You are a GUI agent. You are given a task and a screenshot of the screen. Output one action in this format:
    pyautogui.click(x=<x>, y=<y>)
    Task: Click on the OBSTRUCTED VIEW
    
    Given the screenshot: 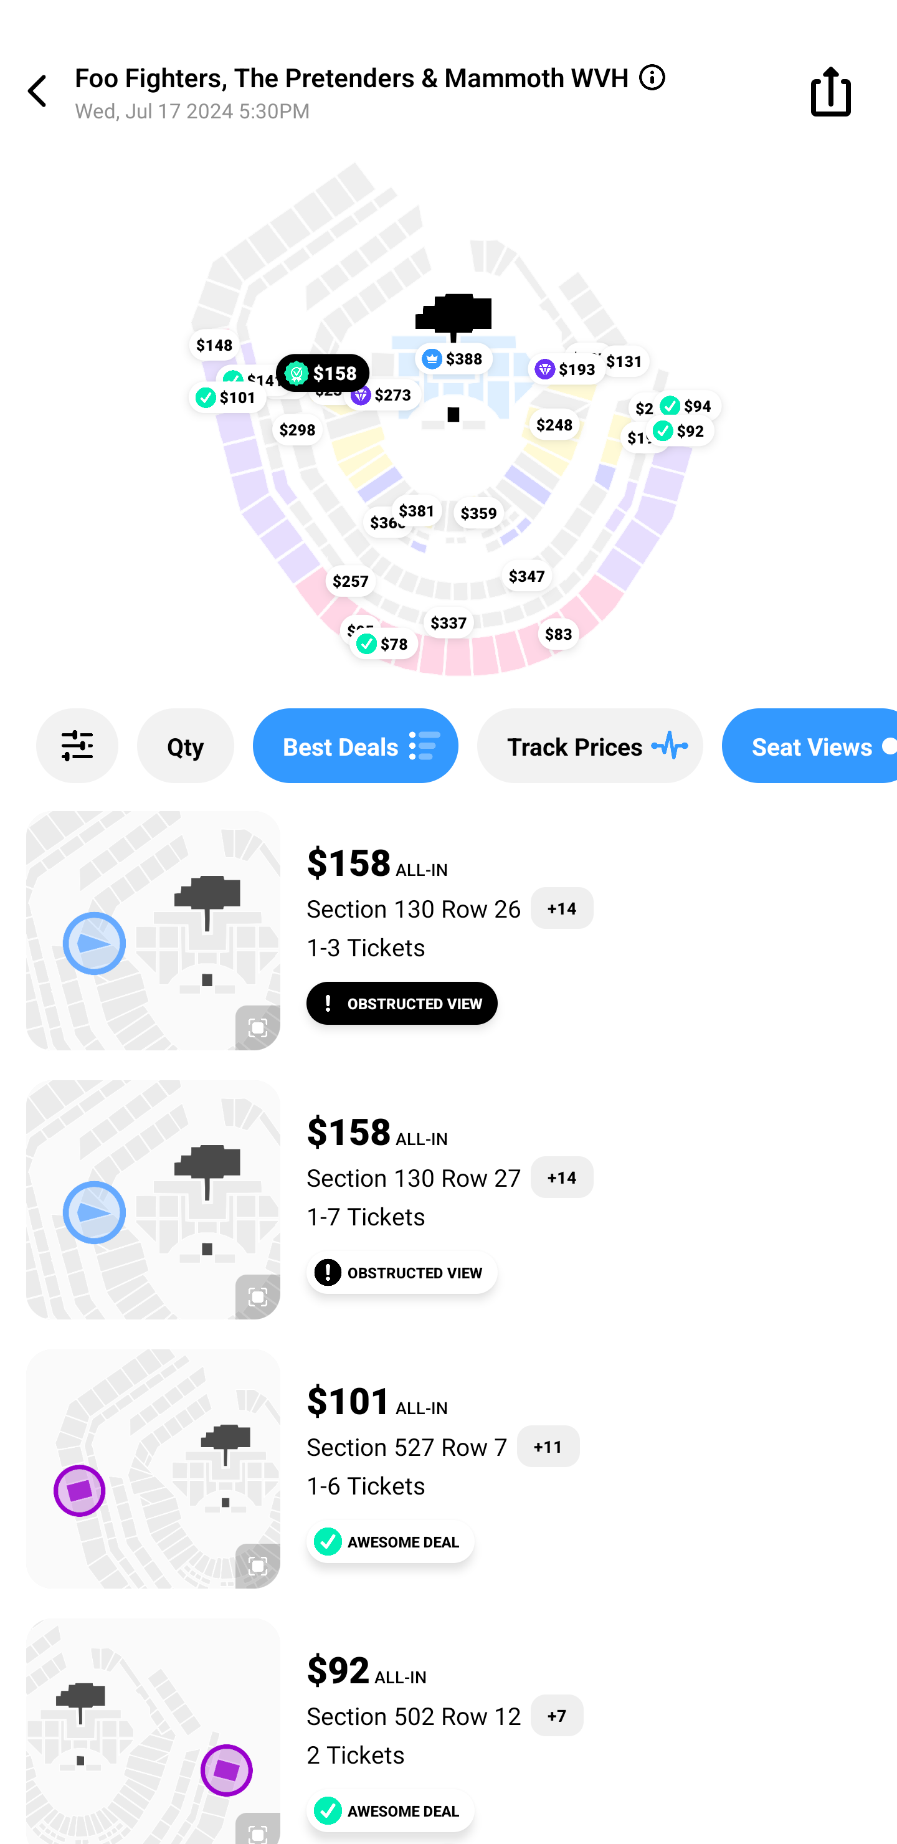 What is the action you would take?
    pyautogui.click(x=402, y=1003)
    